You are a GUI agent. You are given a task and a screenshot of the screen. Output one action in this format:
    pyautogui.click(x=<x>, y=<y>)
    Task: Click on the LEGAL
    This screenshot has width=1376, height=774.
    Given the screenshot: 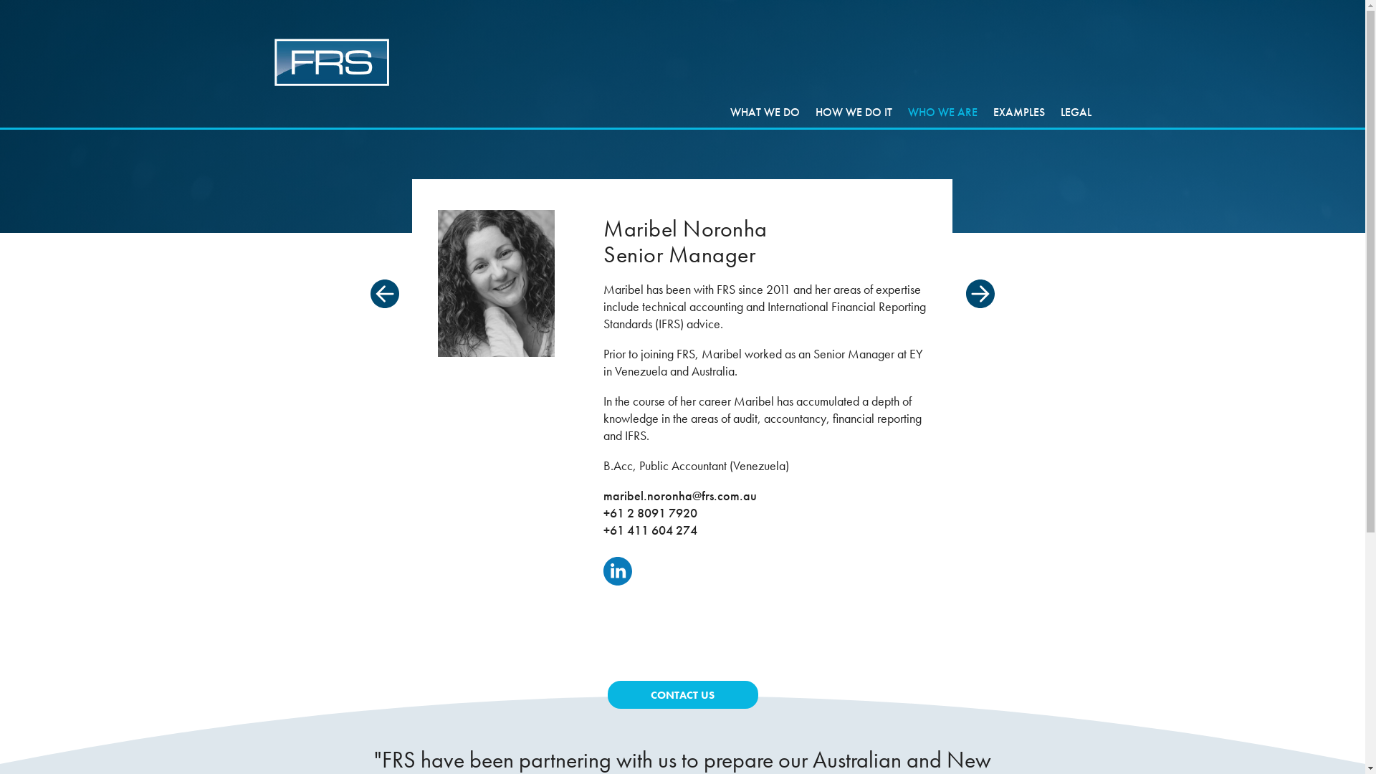 What is the action you would take?
    pyautogui.click(x=1076, y=112)
    